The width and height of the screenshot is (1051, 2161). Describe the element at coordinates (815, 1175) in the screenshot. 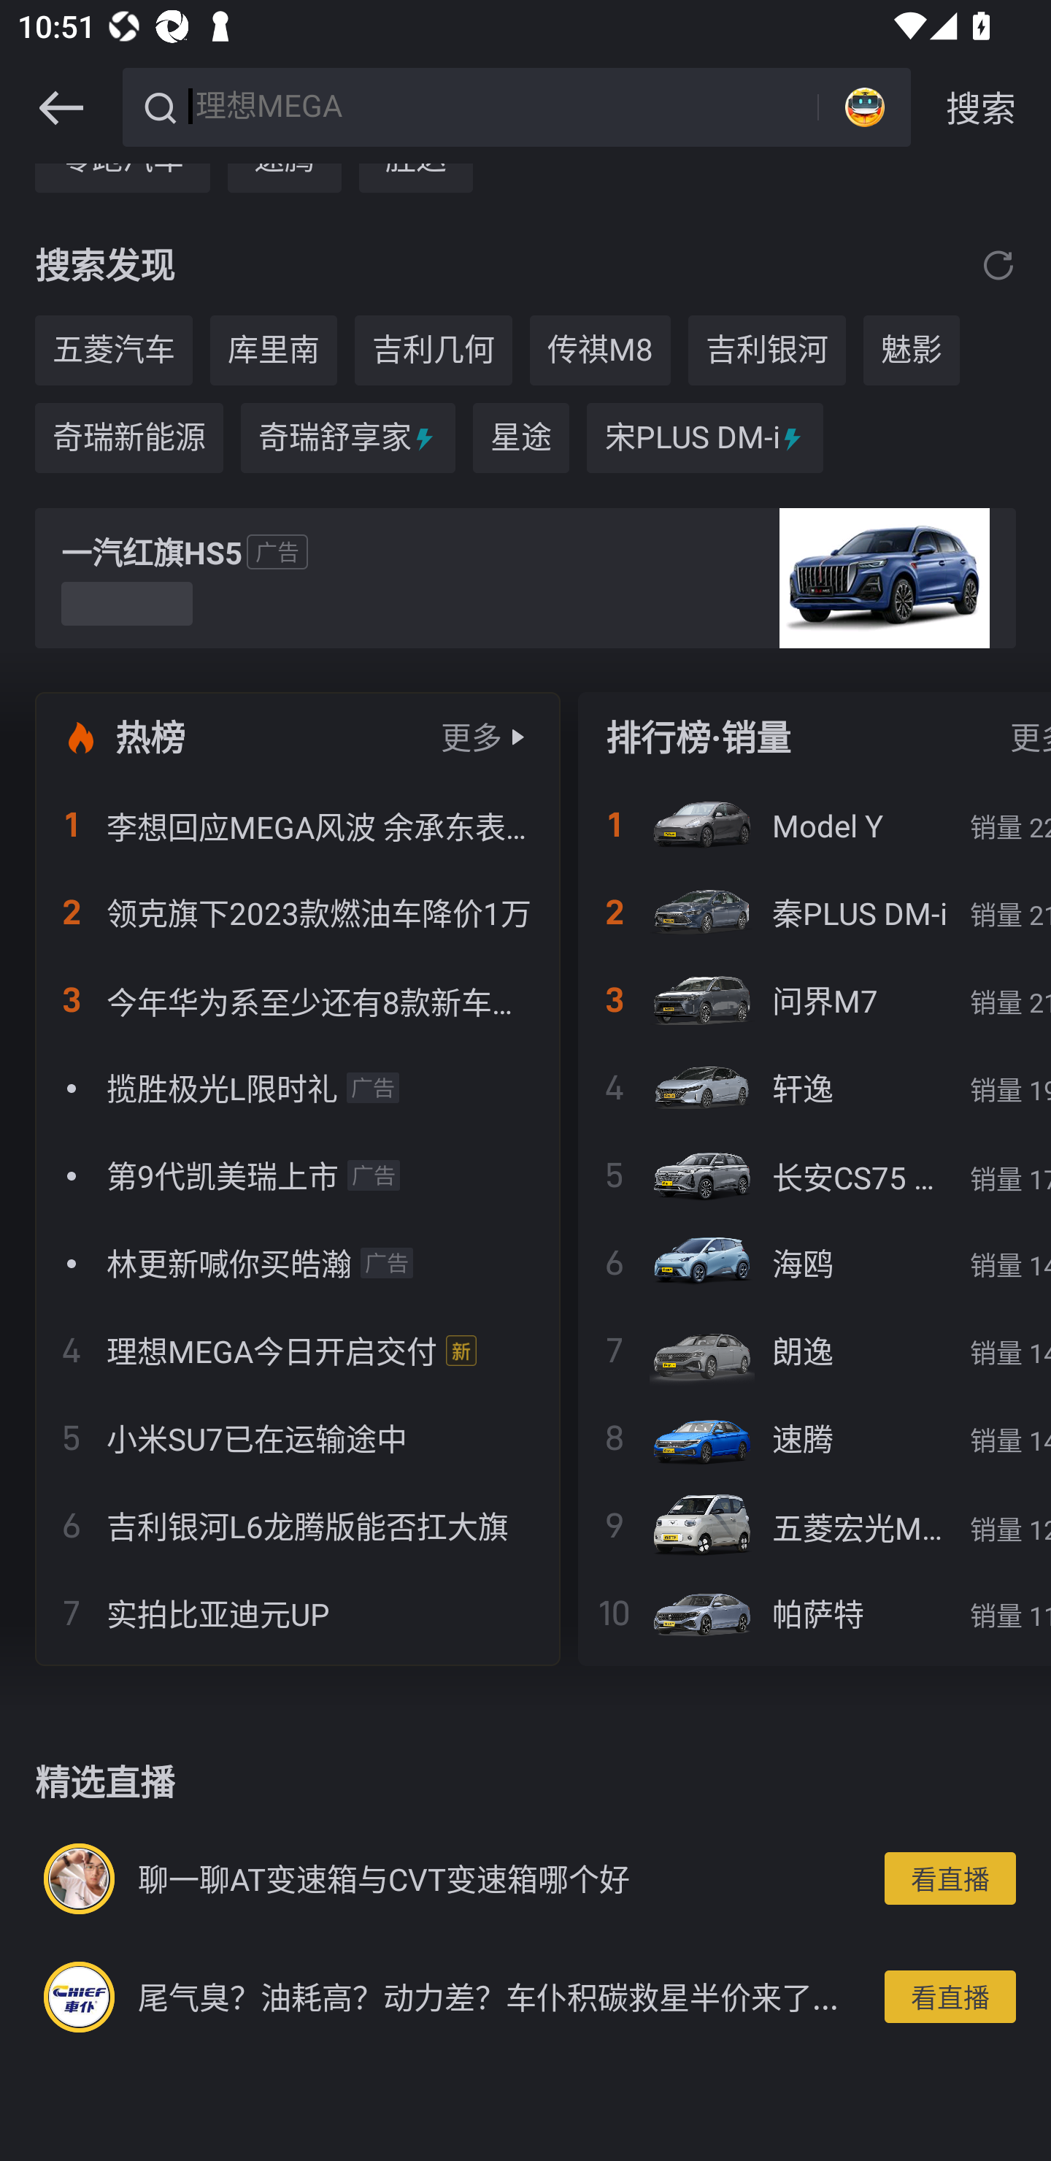

I see `长安CS75 PLUS 销量 17303` at that location.